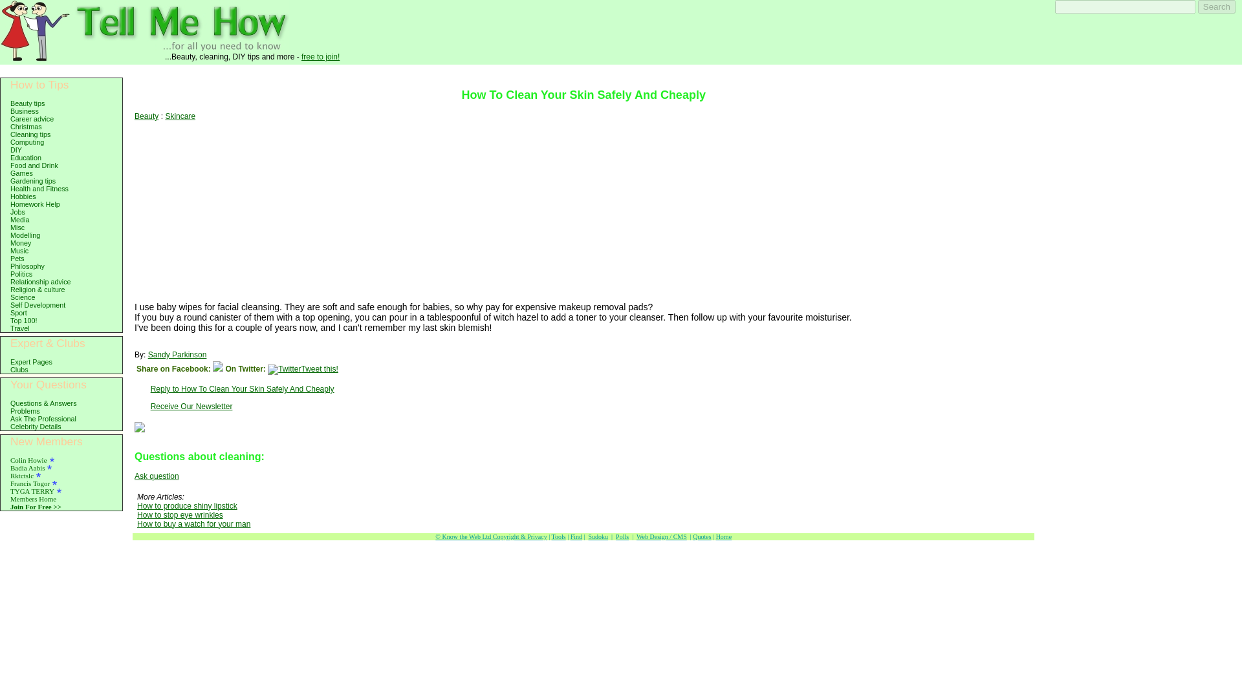 The height and width of the screenshot is (698, 1242). I want to click on Games, so click(21, 173).